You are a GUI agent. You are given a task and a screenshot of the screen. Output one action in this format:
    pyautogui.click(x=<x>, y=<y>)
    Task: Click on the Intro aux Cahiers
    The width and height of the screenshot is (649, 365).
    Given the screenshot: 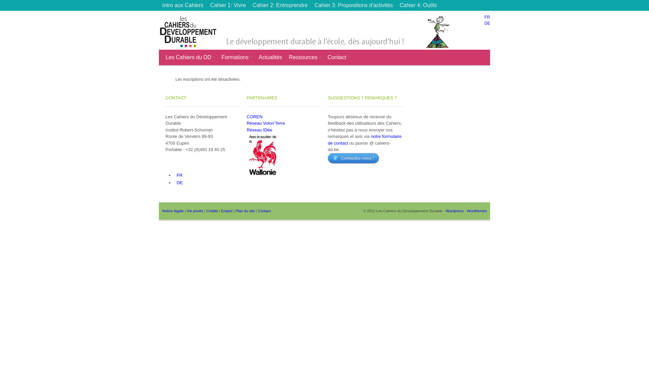 What is the action you would take?
    pyautogui.click(x=183, y=5)
    